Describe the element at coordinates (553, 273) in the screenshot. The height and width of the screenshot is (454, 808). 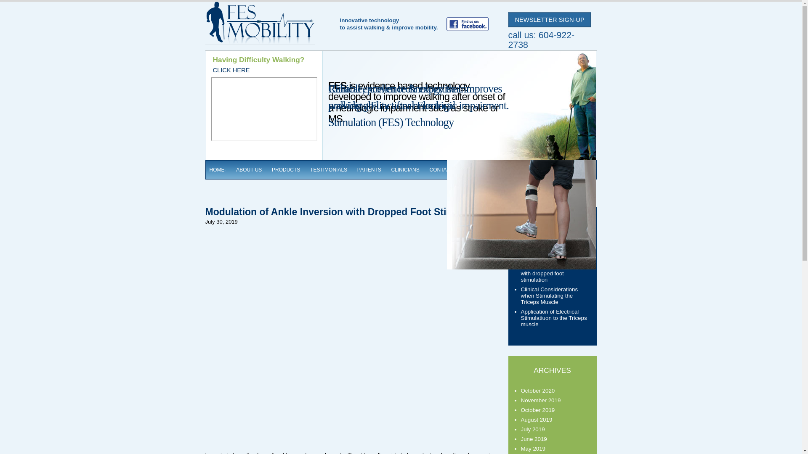
I see `Ankle eversion correction with dropped foot stimulation` at that location.